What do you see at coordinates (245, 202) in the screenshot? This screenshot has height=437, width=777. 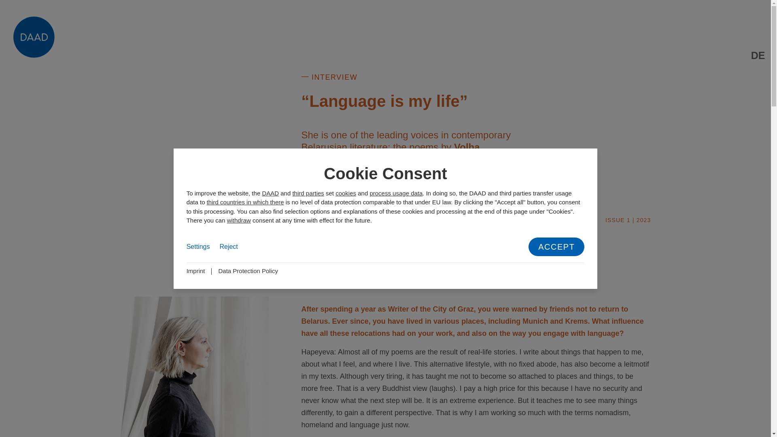 I see `third countries in which there` at bounding box center [245, 202].